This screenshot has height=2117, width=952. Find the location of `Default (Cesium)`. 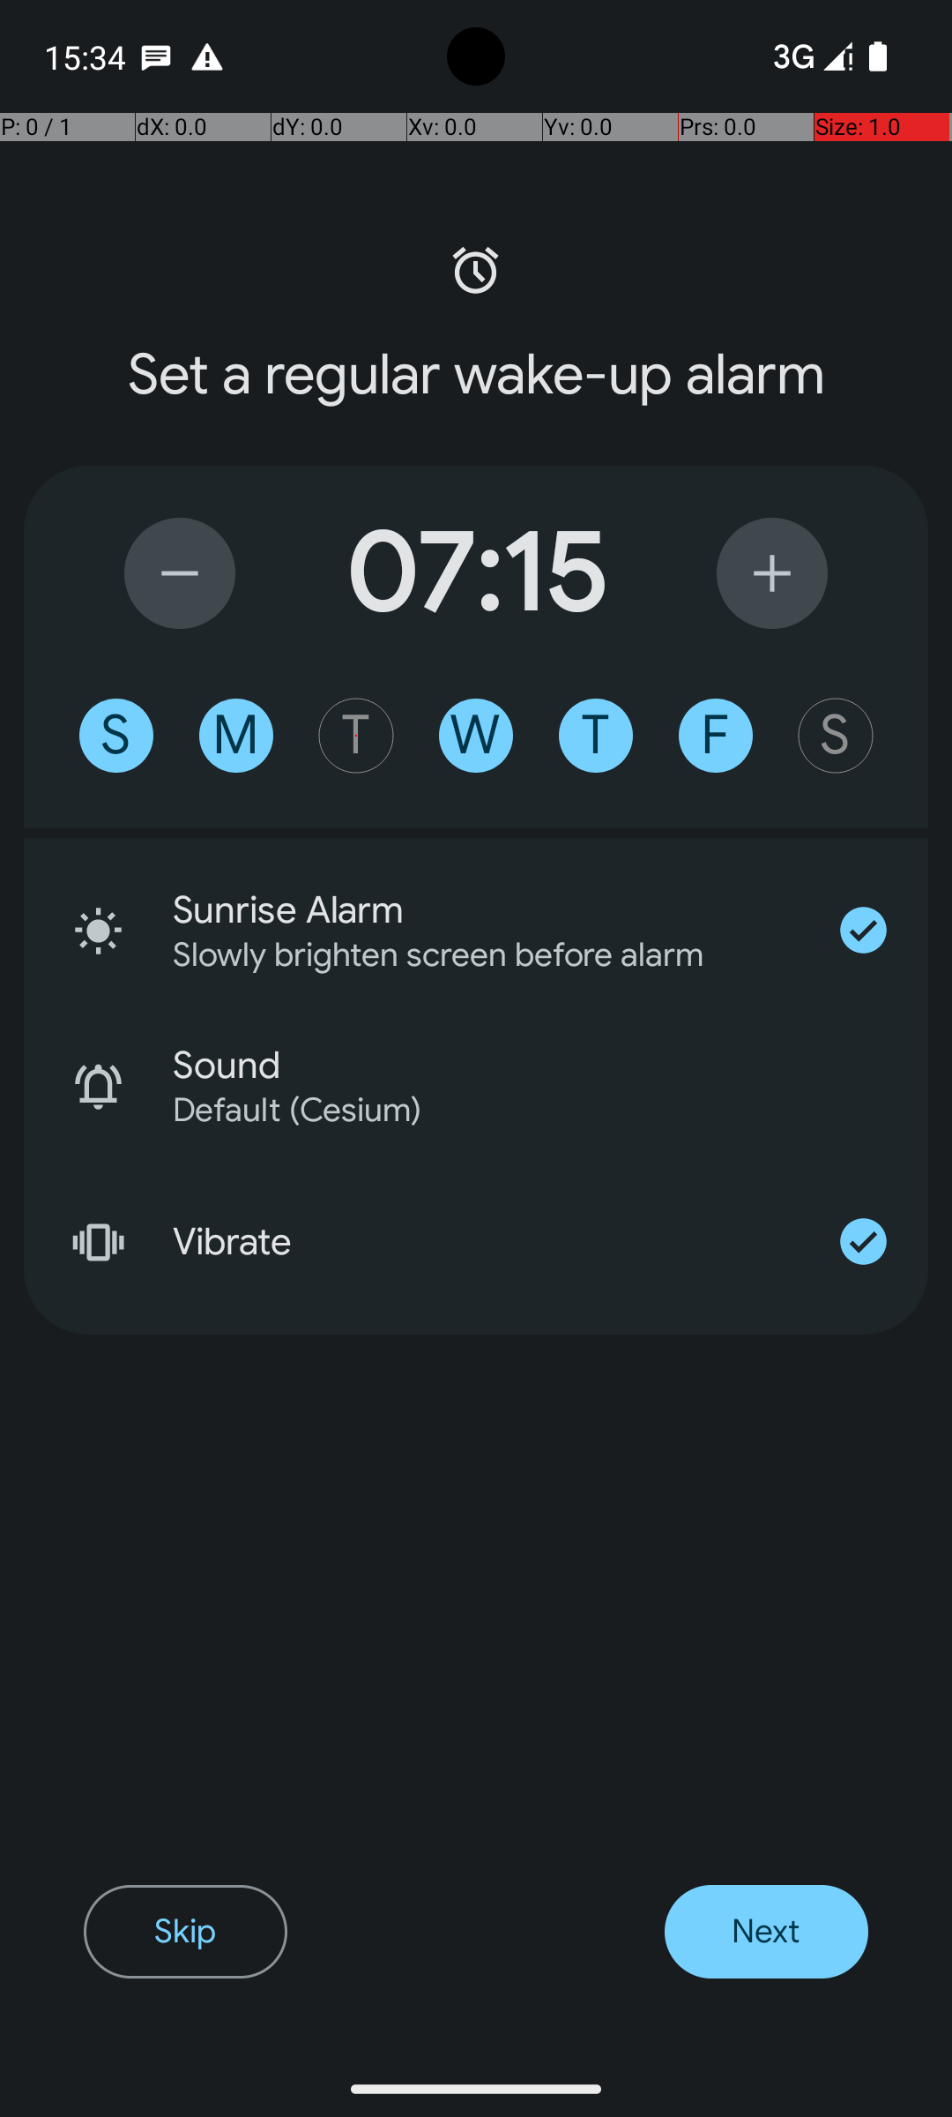

Default (Cesium) is located at coordinates (527, 1110).